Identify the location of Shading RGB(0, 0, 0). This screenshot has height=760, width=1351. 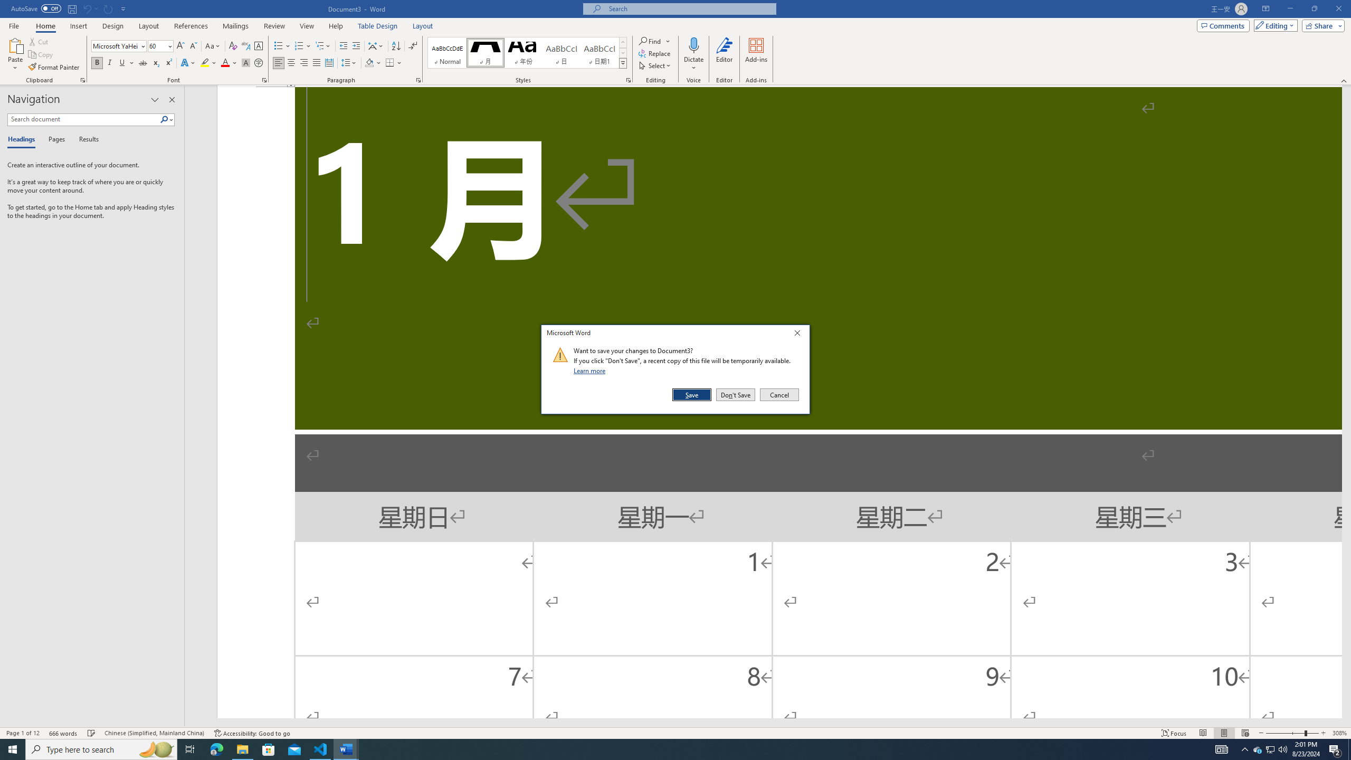
(369, 63).